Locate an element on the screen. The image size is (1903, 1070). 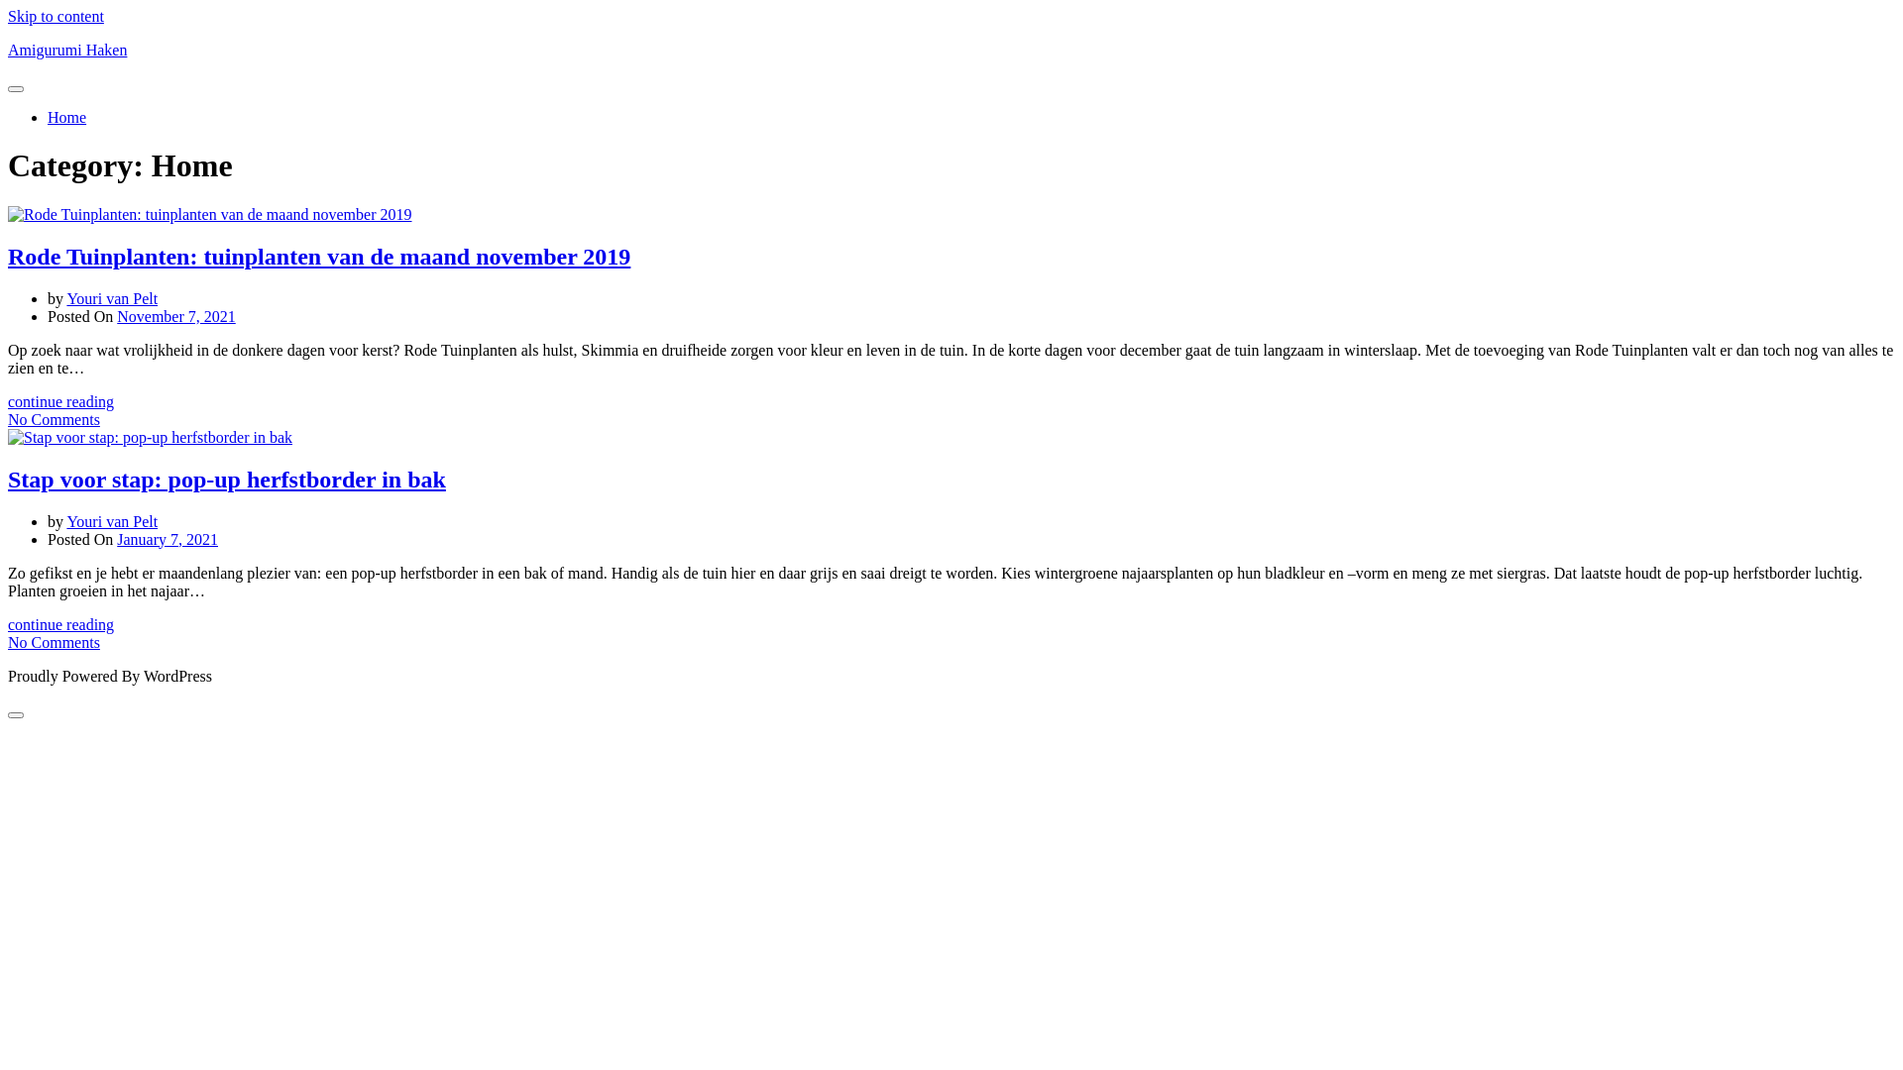
Youri van Pelt is located at coordinates (112, 299).